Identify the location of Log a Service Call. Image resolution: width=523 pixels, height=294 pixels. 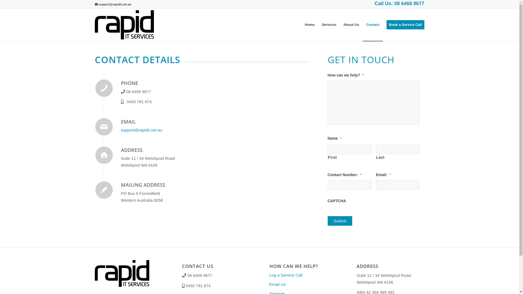
(303, 275).